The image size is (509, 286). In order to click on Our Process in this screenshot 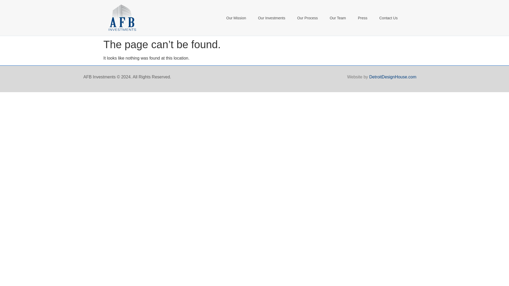, I will do `click(308, 18)`.